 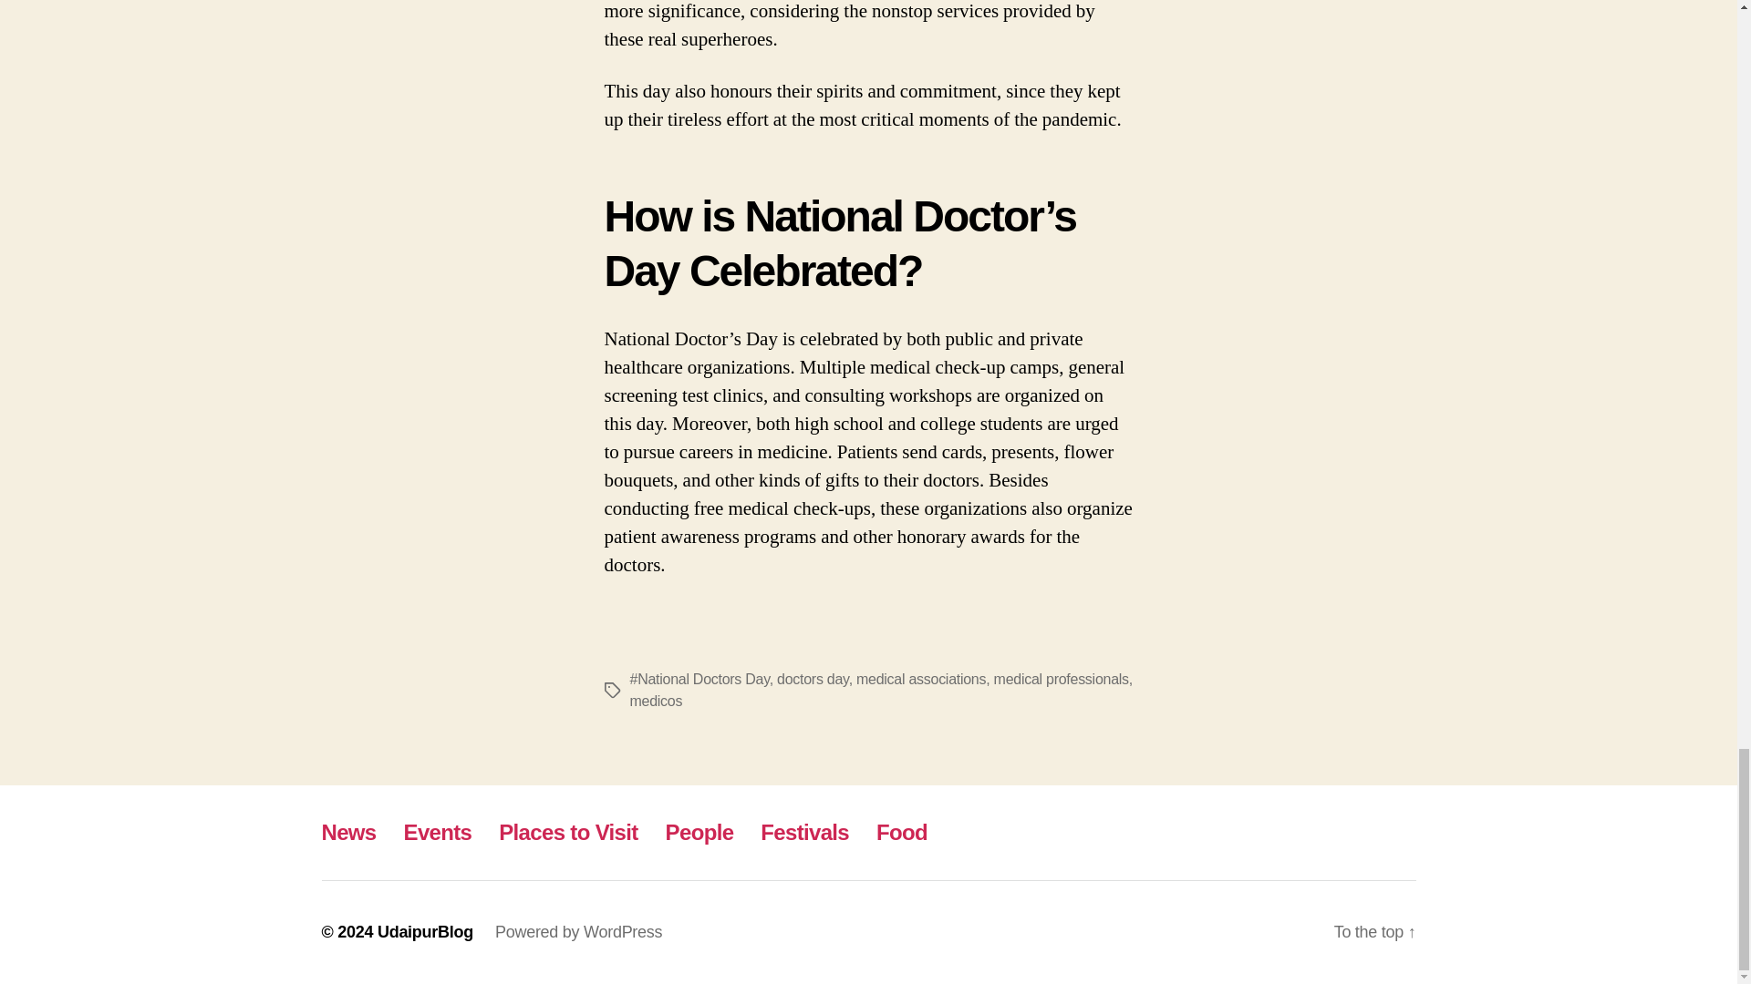 What do you see at coordinates (438, 831) in the screenshot?
I see `Events` at bounding box center [438, 831].